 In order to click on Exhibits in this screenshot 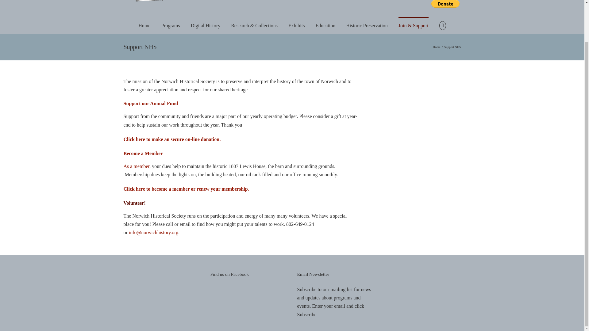, I will do `click(296, 25)`.